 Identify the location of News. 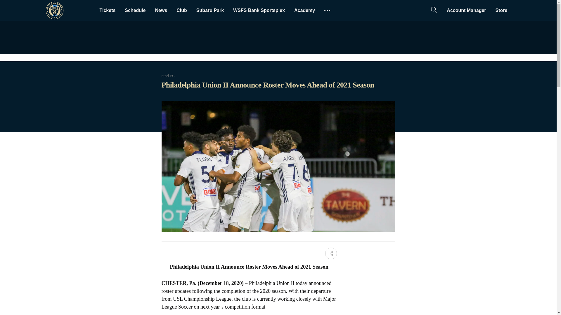
(161, 10).